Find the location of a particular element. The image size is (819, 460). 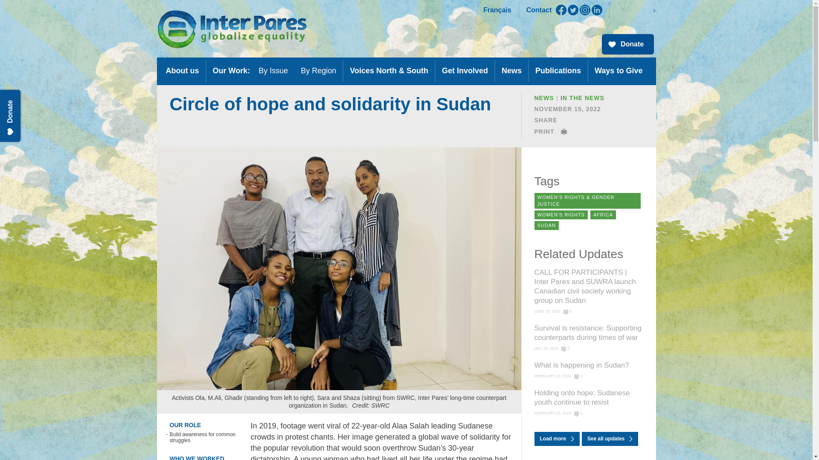

Facebook is located at coordinates (561, 9).